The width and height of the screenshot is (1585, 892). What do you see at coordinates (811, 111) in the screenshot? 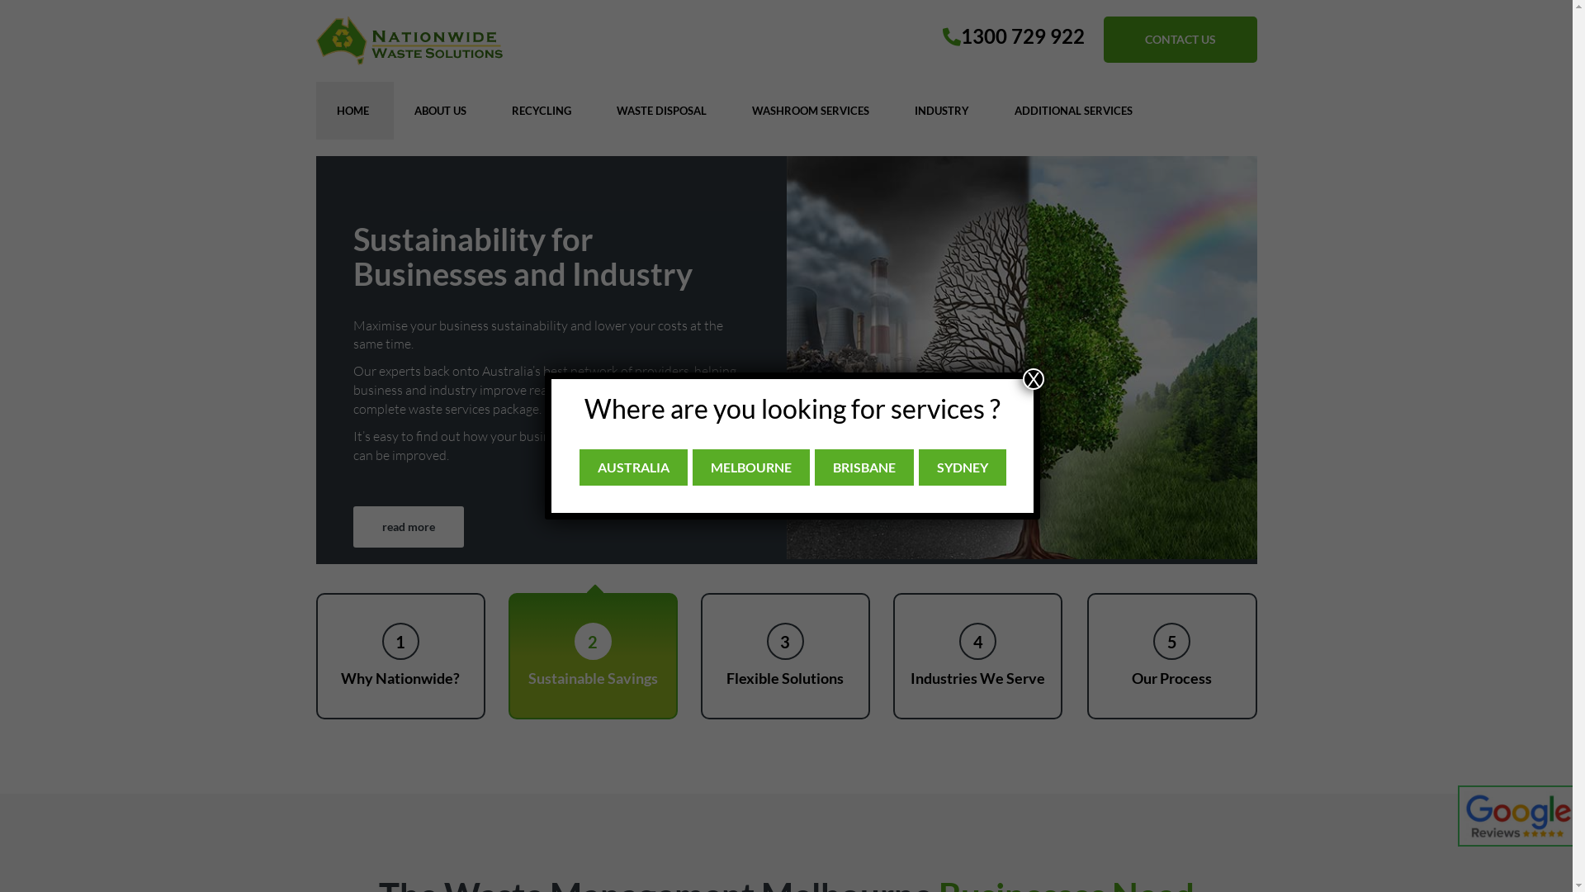
I see `WASHROOM SERVICES` at bounding box center [811, 111].